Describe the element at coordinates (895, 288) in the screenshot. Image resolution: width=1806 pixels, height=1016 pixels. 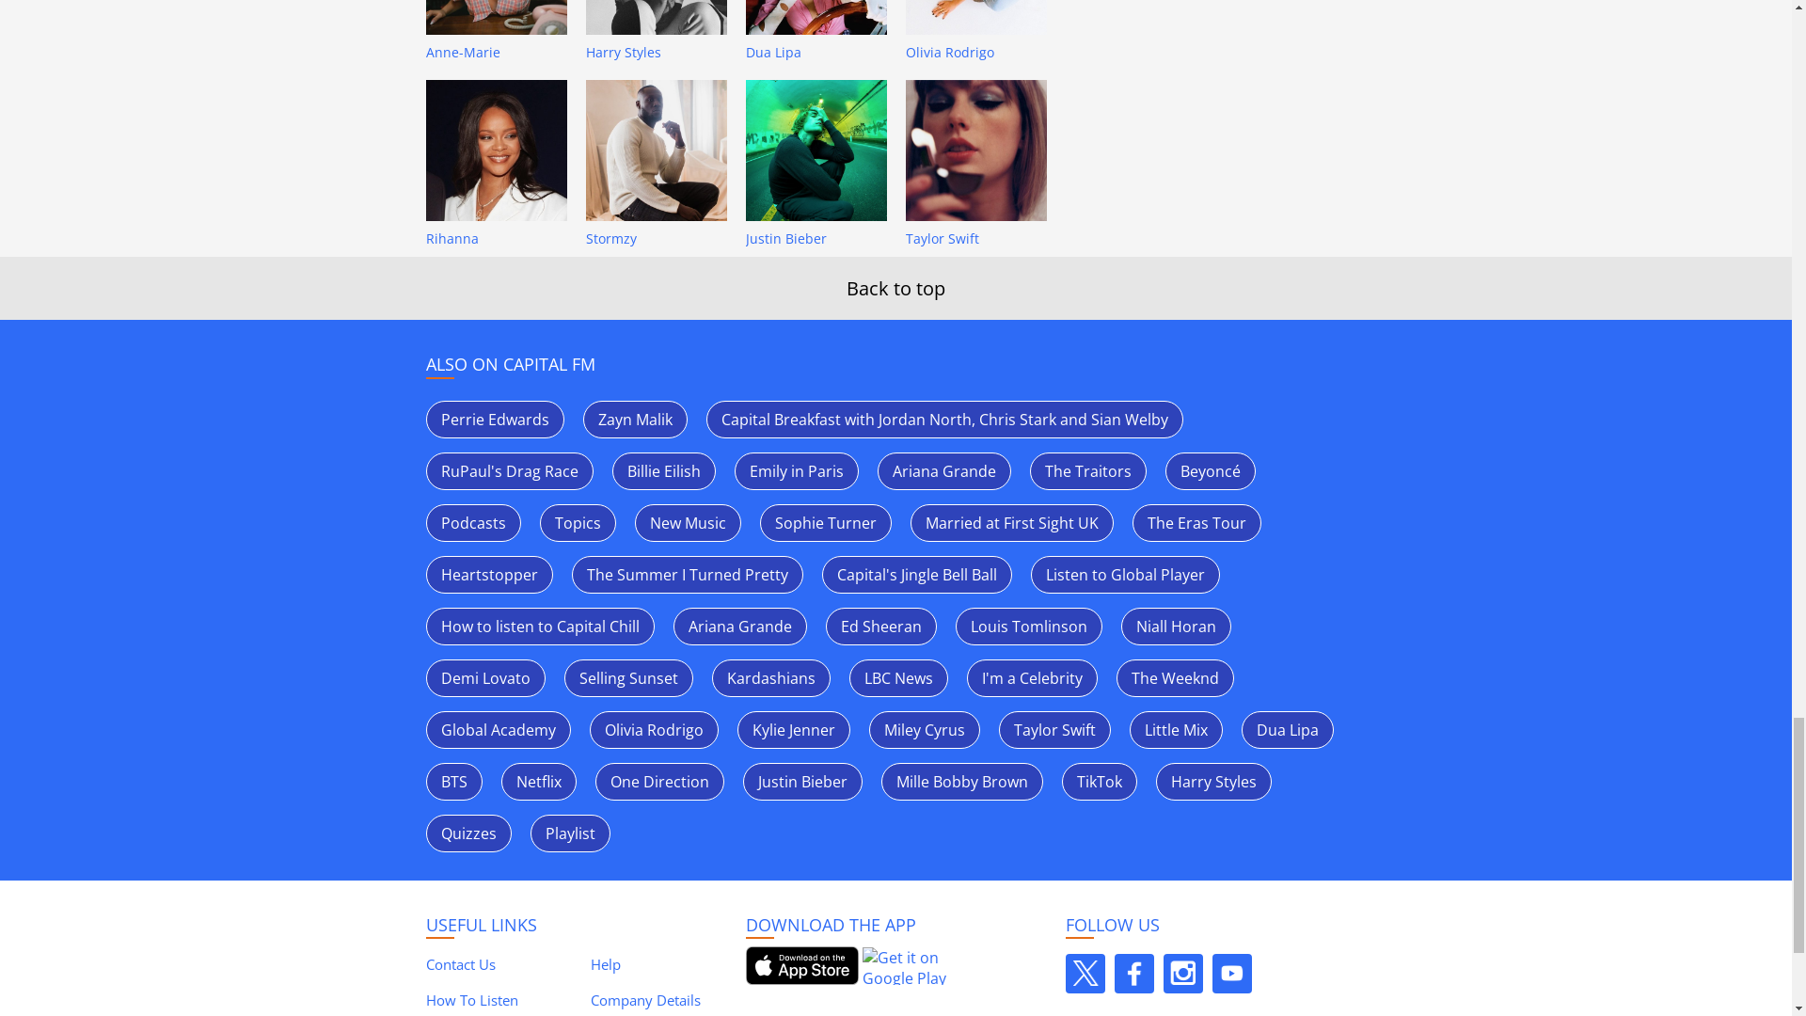
I see `Back to top` at that location.